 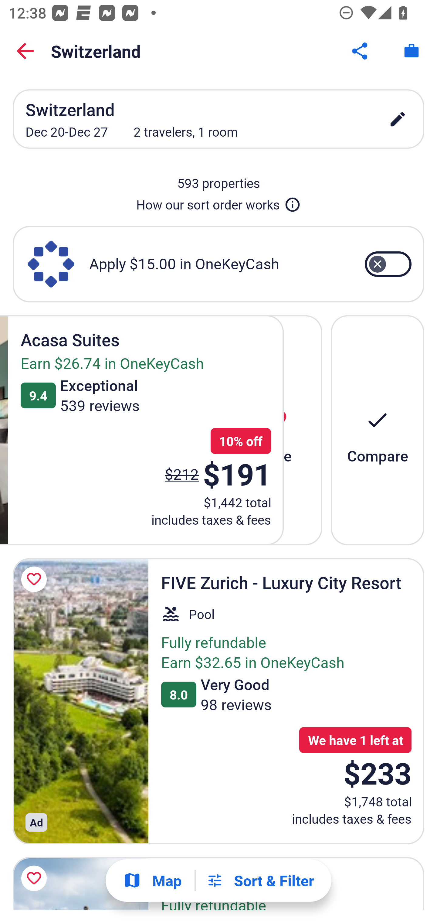 I want to click on Save FIVE Zurich - Luxury City Resort to a trip, so click(x=36, y=579).